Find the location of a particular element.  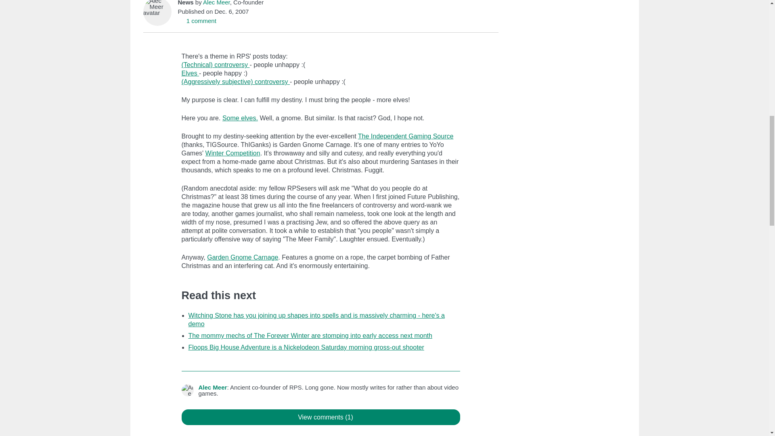

Winter Competition is located at coordinates (232, 153).